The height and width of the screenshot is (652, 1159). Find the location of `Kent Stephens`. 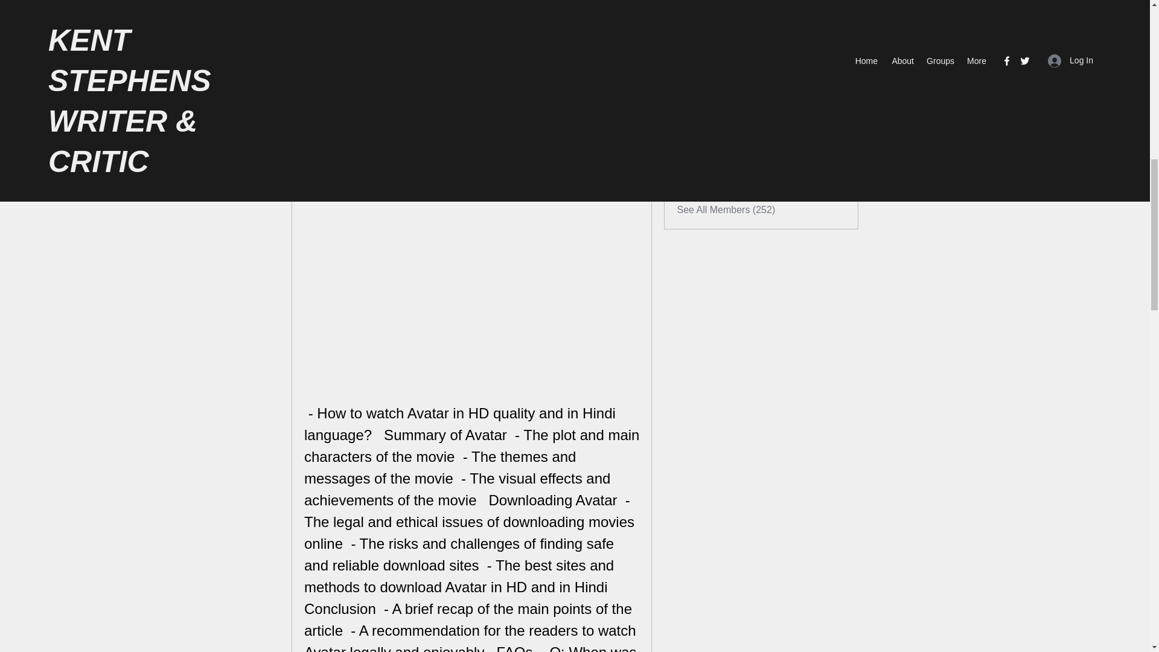

Kent Stephens is located at coordinates (688, 64).